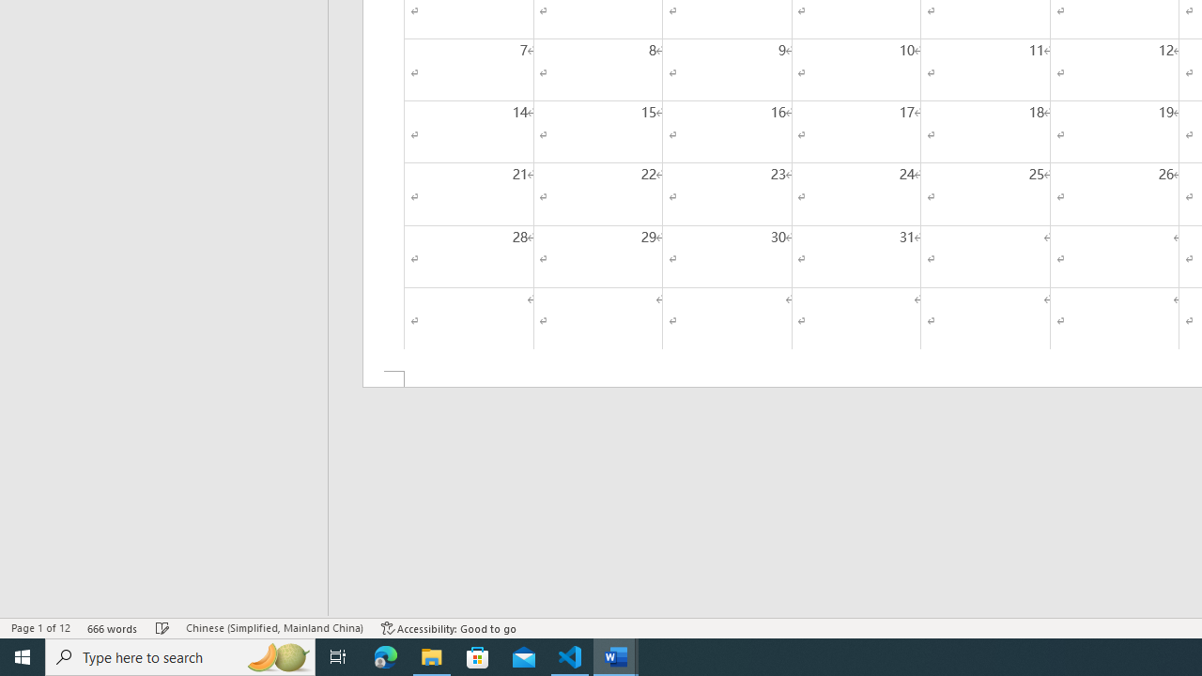 The width and height of the screenshot is (1202, 676). What do you see at coordinates (616, 657) in the screenshot?
I see `Word - 2 running windows` at bounding box center [616, 657].